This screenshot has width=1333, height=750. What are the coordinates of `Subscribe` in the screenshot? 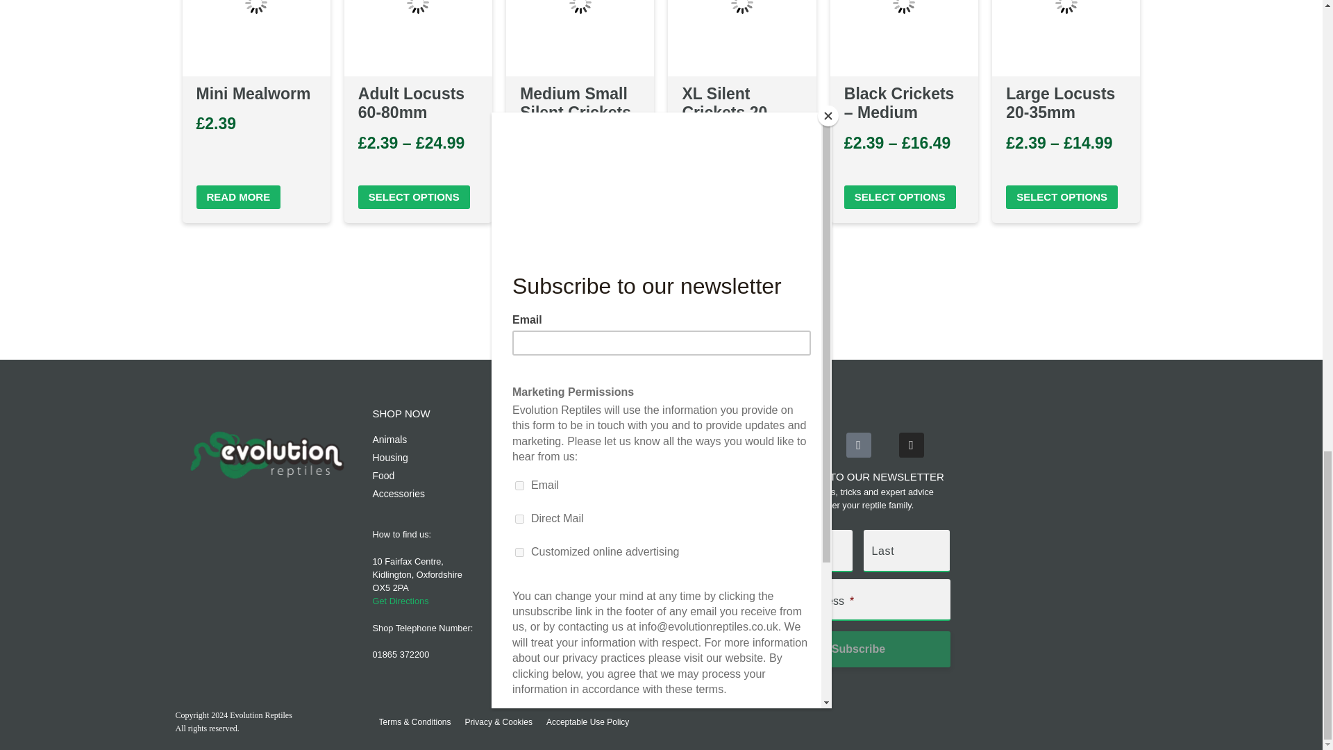 It's located at (858, 649).